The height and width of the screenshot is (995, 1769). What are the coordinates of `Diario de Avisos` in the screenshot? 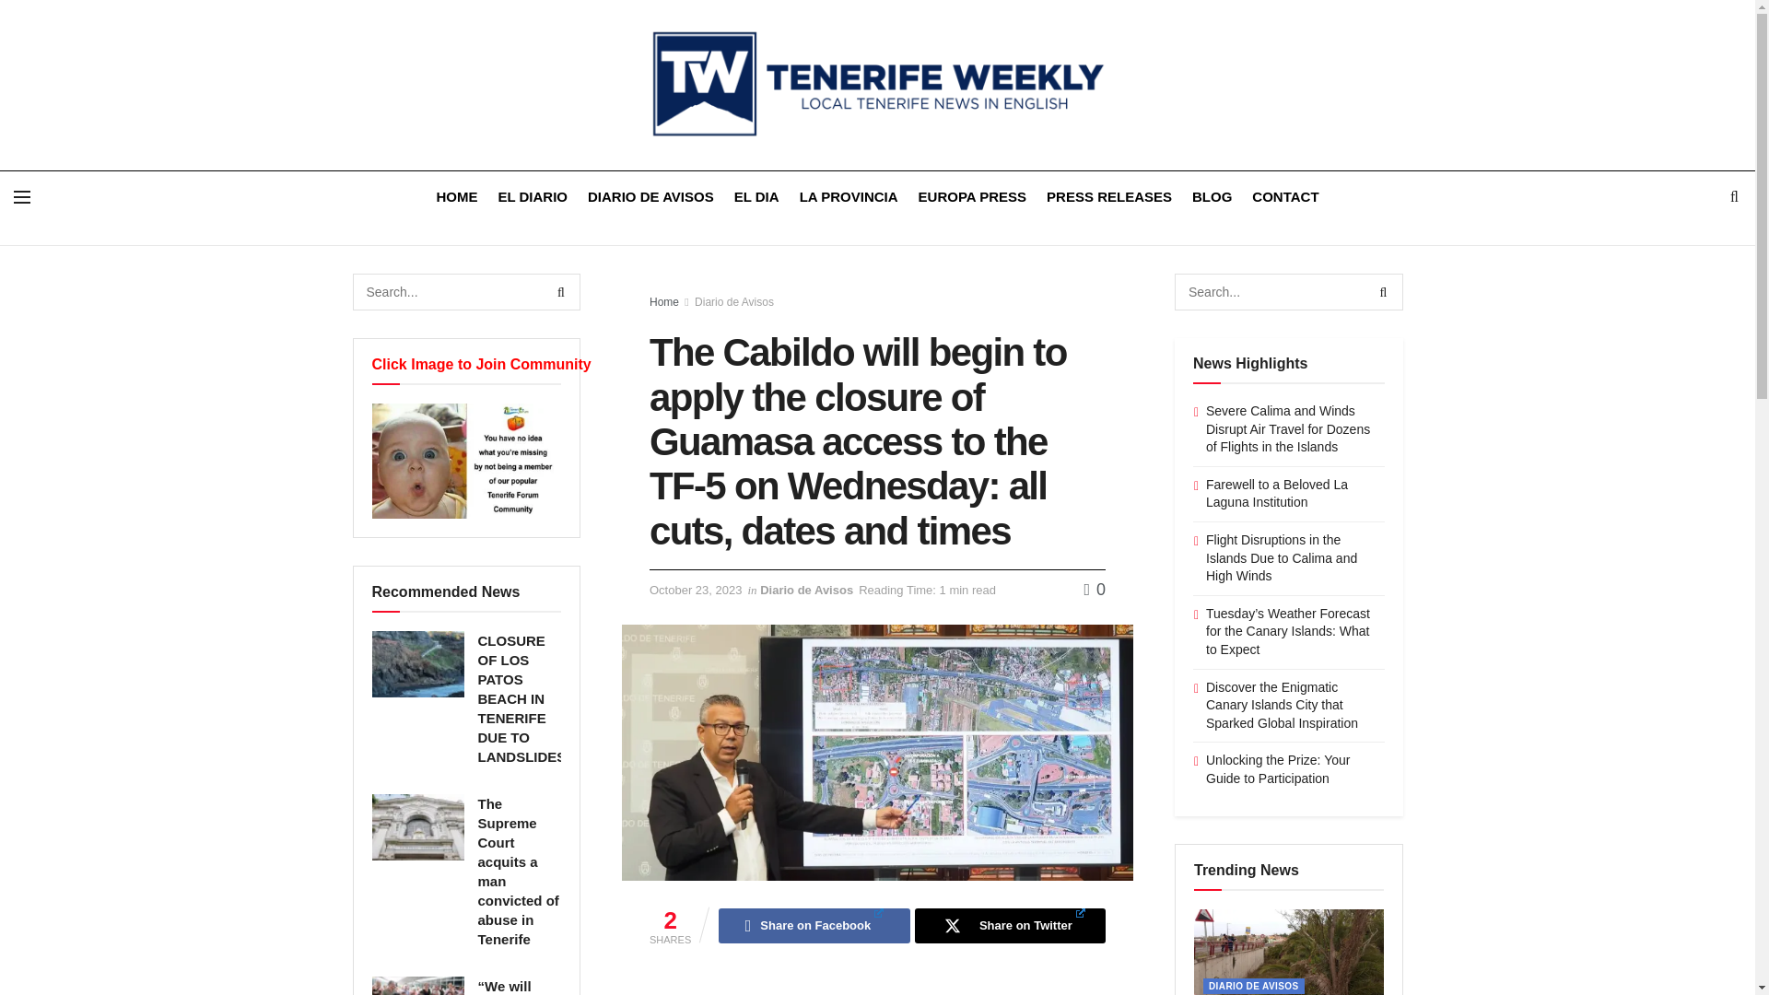 It's located at (734, 301).